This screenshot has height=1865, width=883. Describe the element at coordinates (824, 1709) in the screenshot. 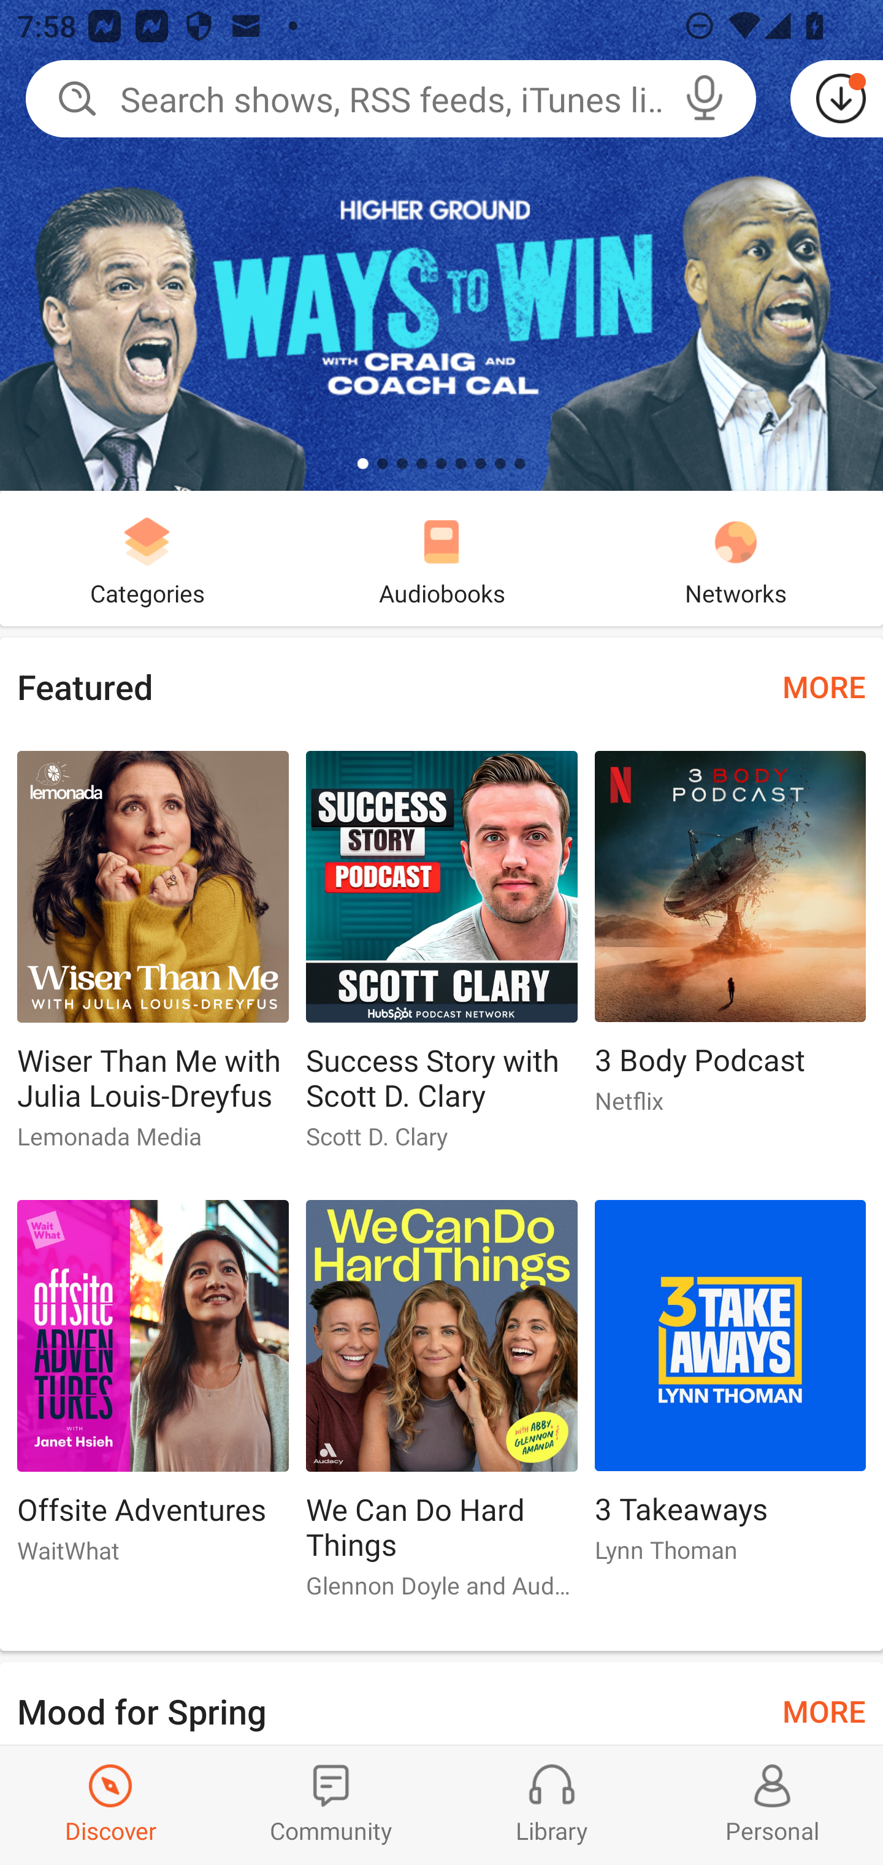

I see `MORE` at that location.